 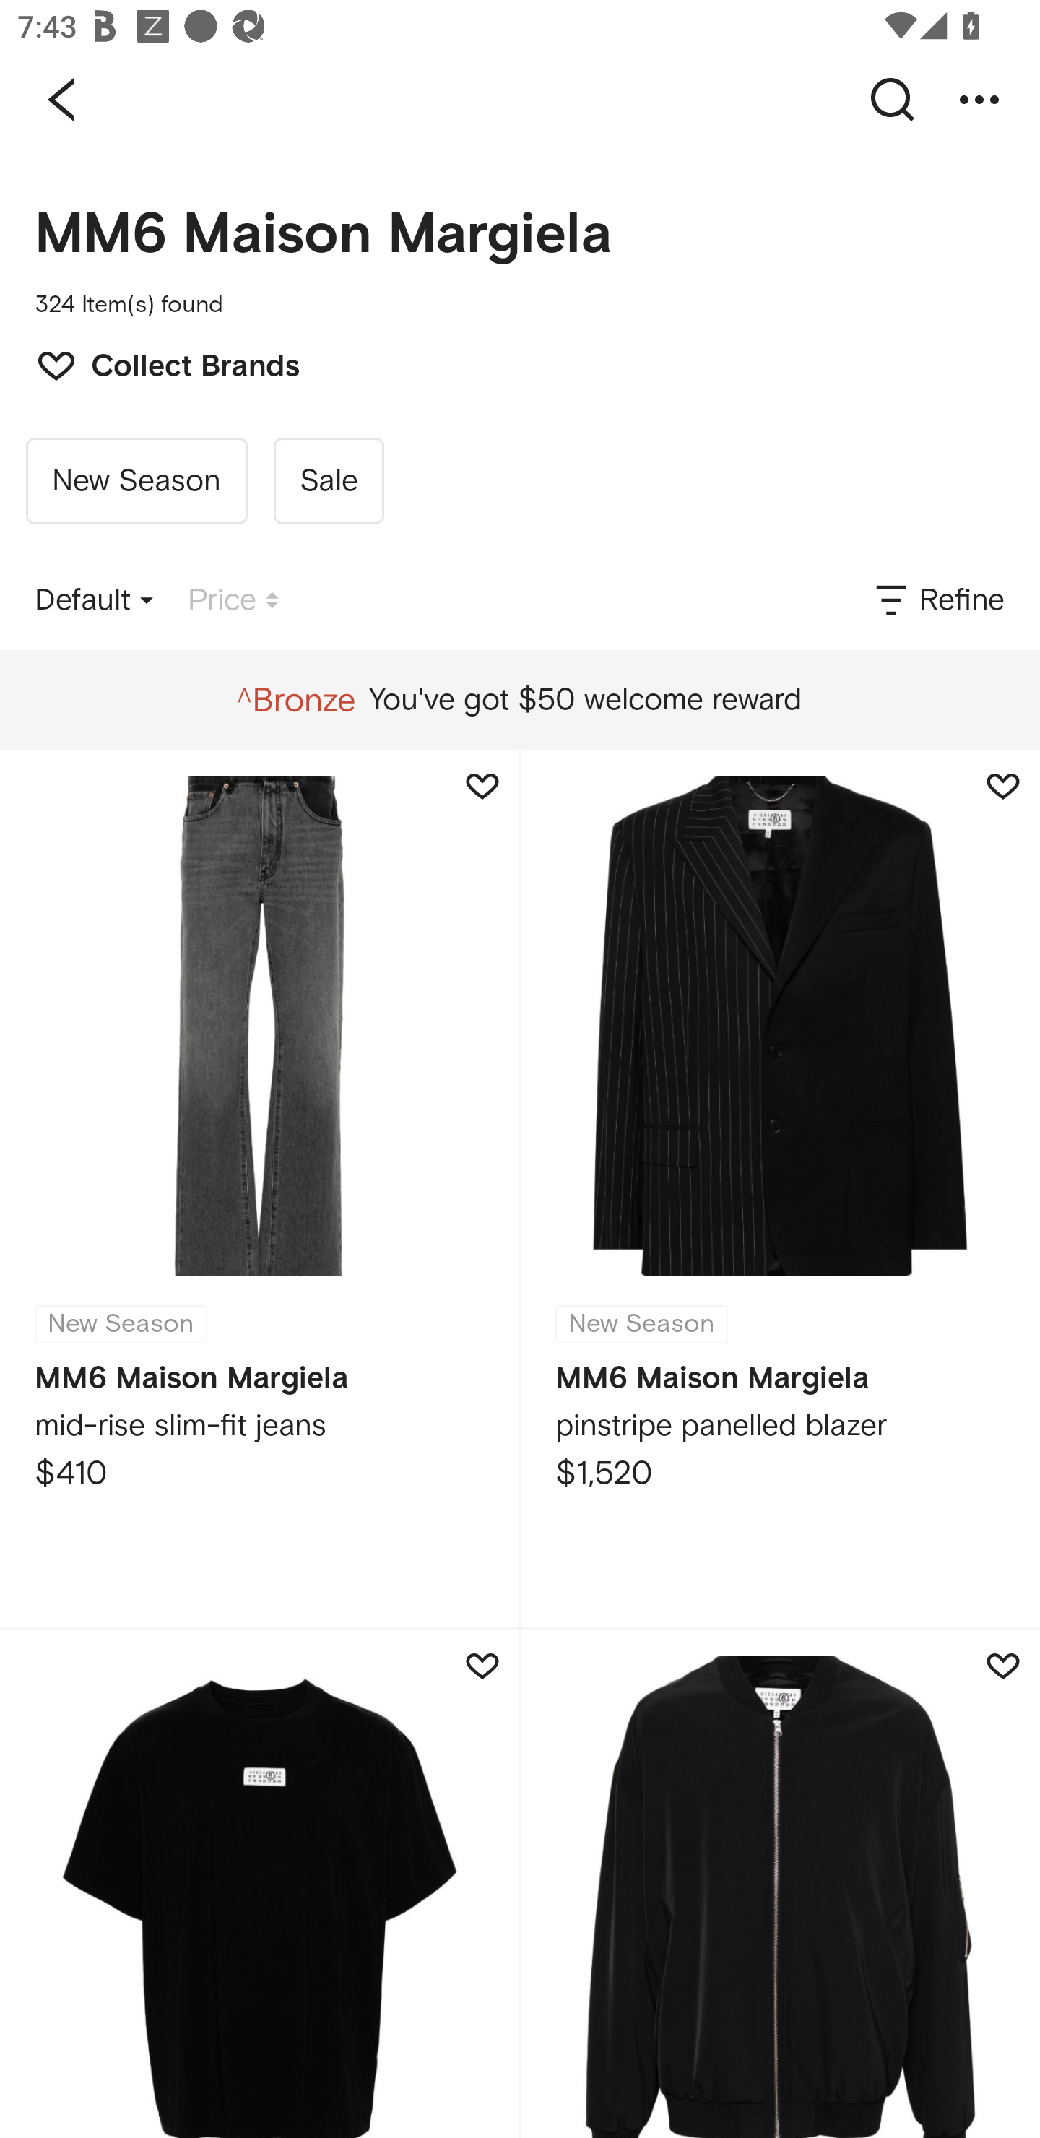 I want to click on Sale, so click(x=328, y=481).